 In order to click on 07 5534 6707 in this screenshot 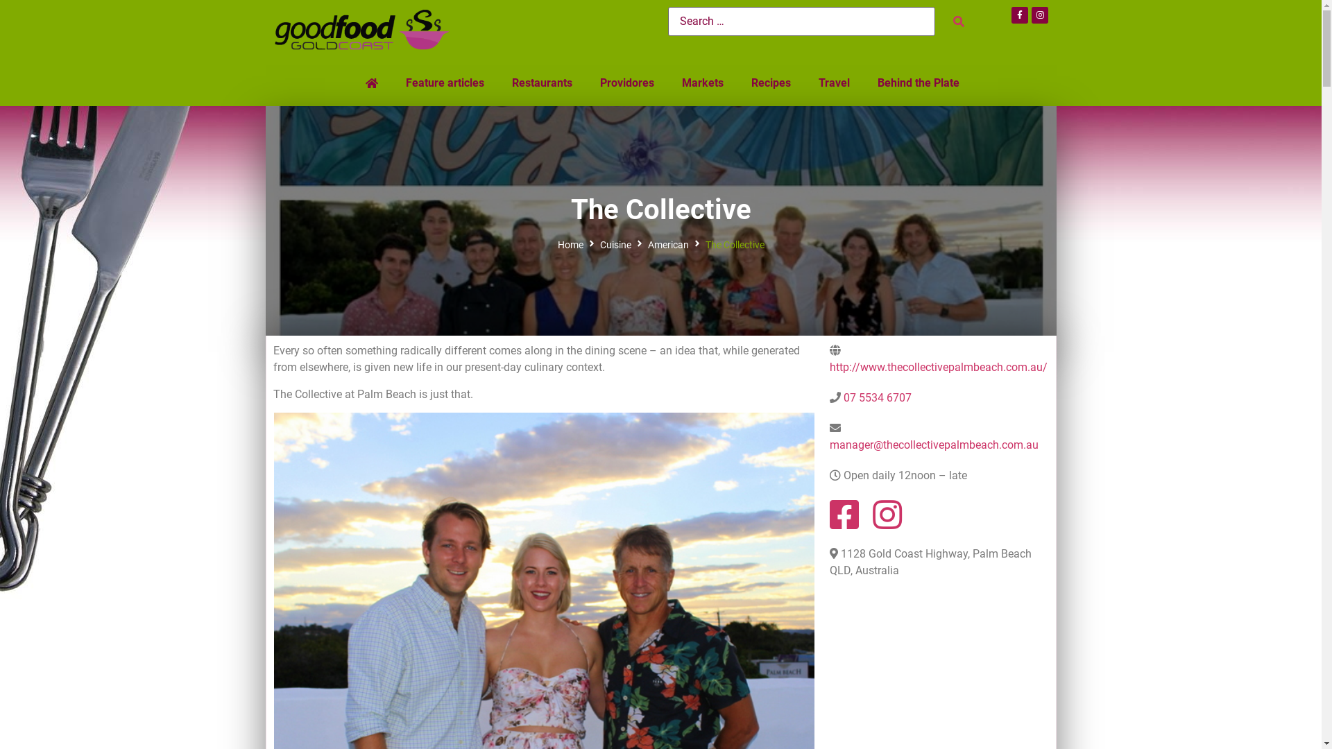, I will do `click(878, 398)`.